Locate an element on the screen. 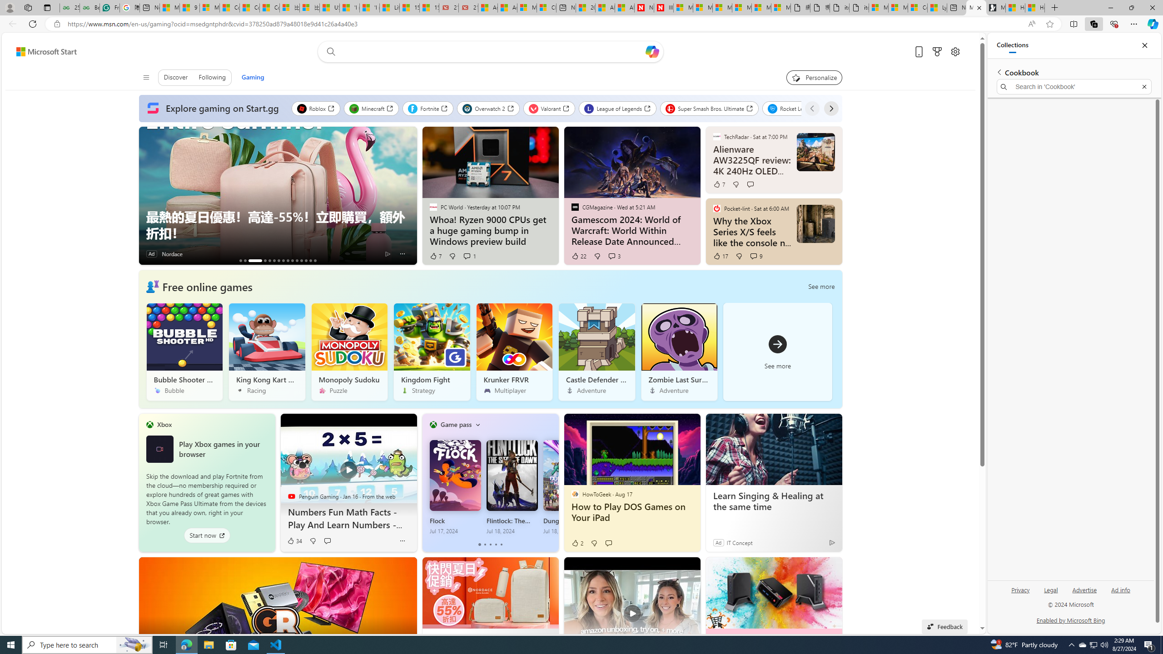 This screenshot has height=654, width=1163. Skip to content is located at coordinates (43, 51).